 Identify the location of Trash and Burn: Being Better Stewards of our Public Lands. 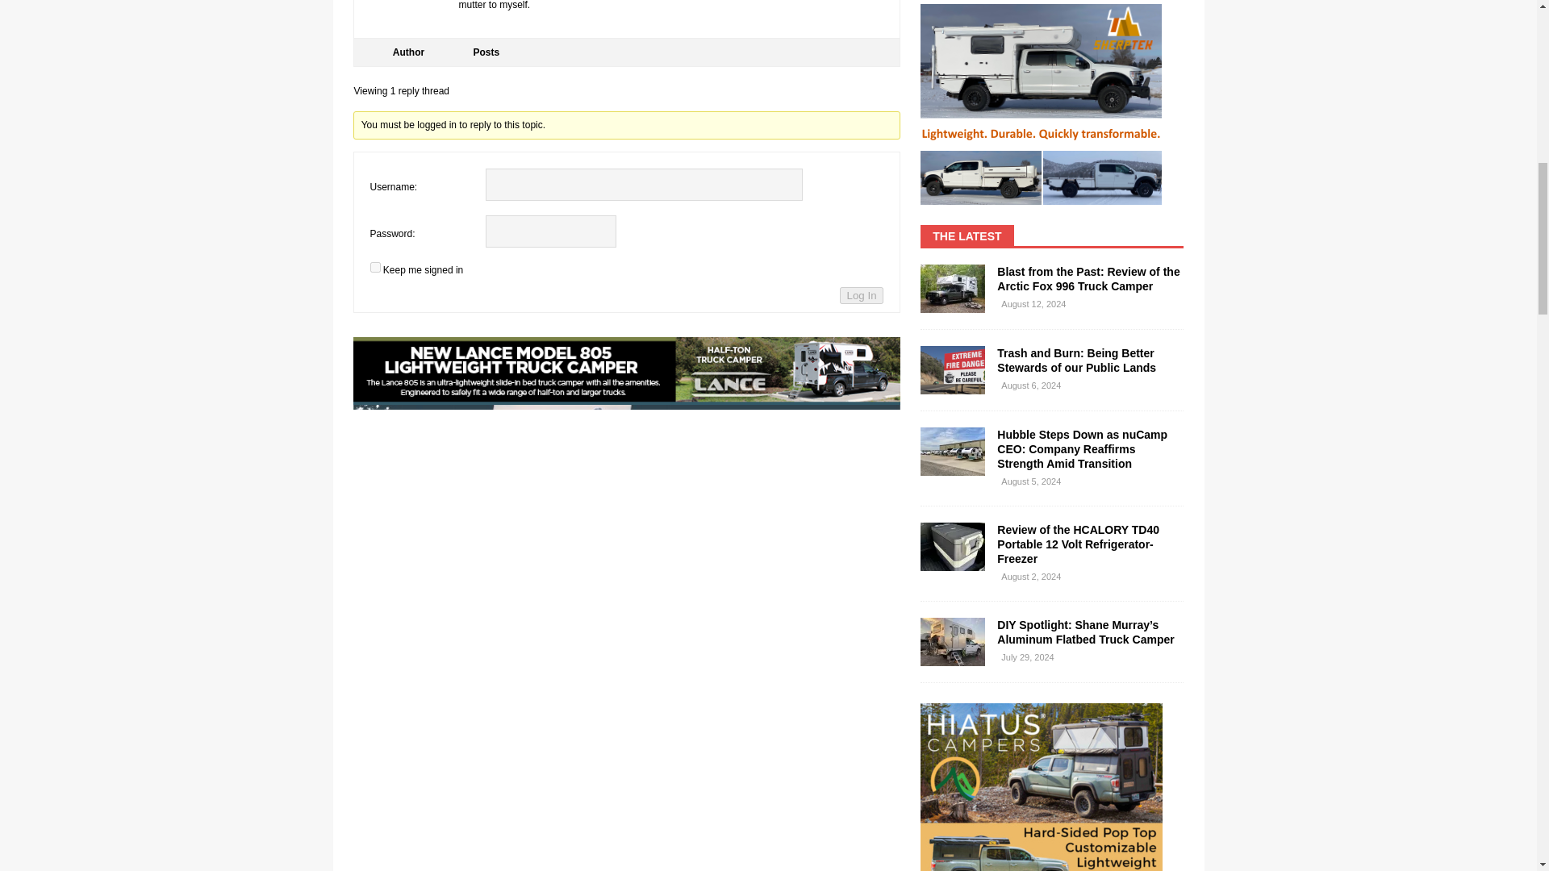
(1076, 360).